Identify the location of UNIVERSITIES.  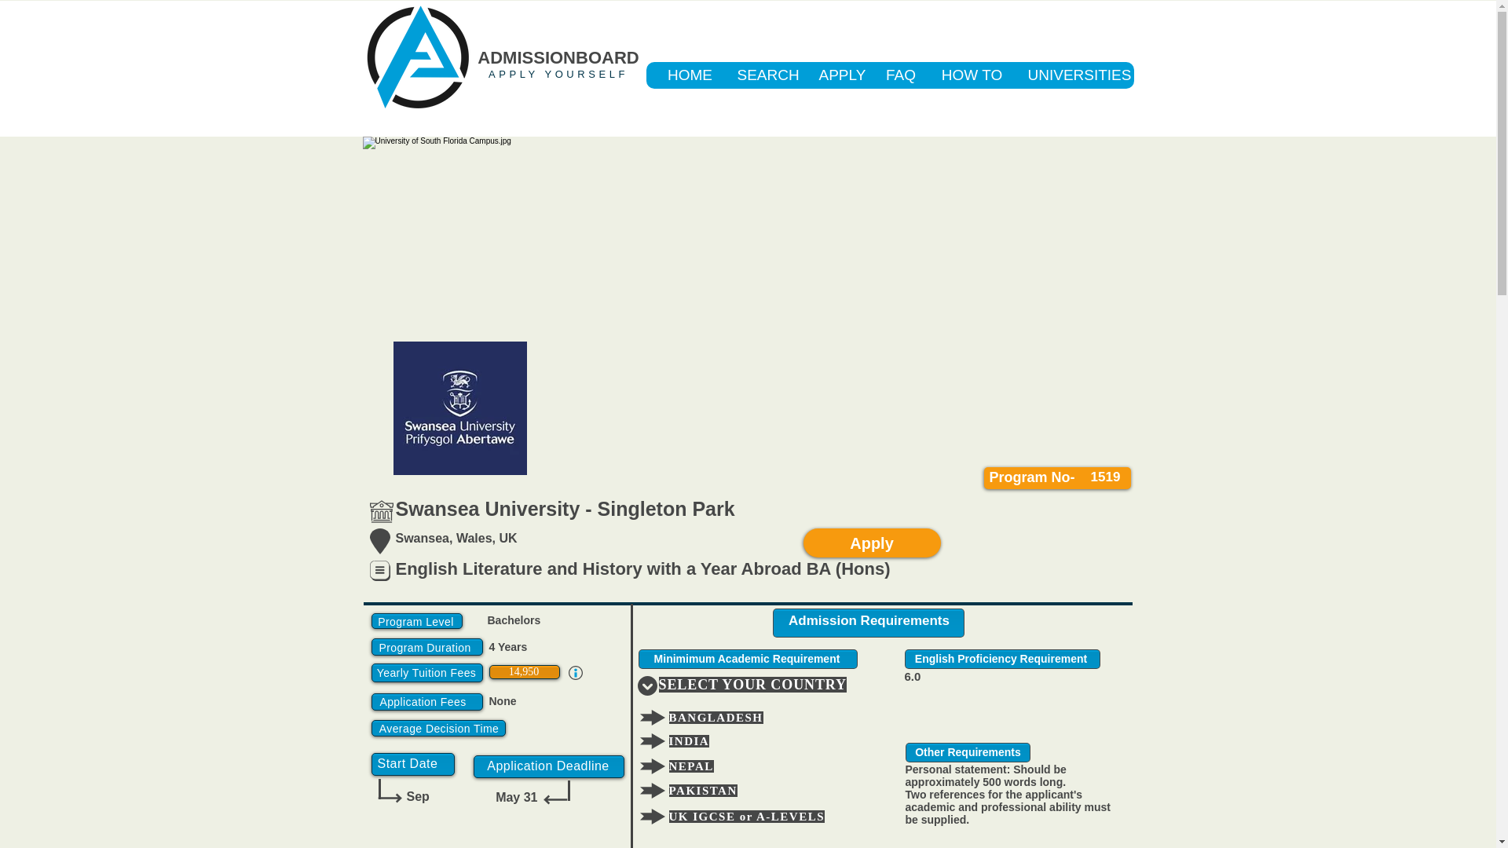
(1074, 75).